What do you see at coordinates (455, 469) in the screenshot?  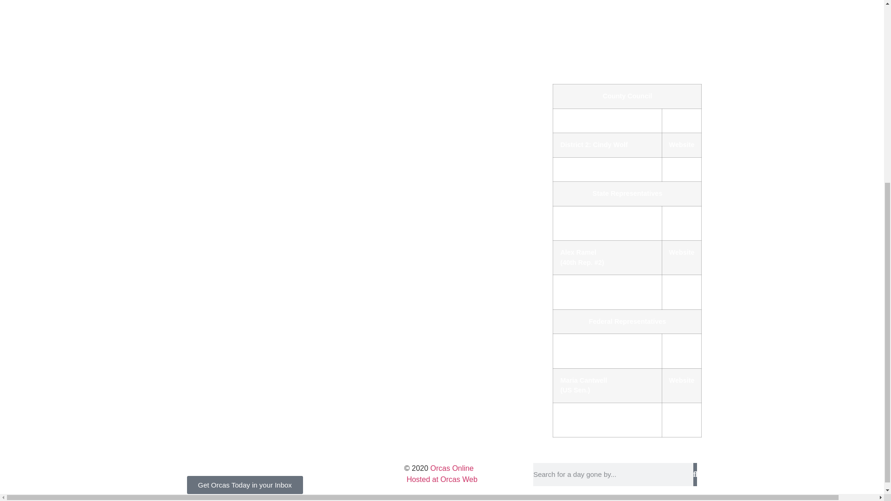 I see `Orcas Online   ` at bounding box center [455, 469].